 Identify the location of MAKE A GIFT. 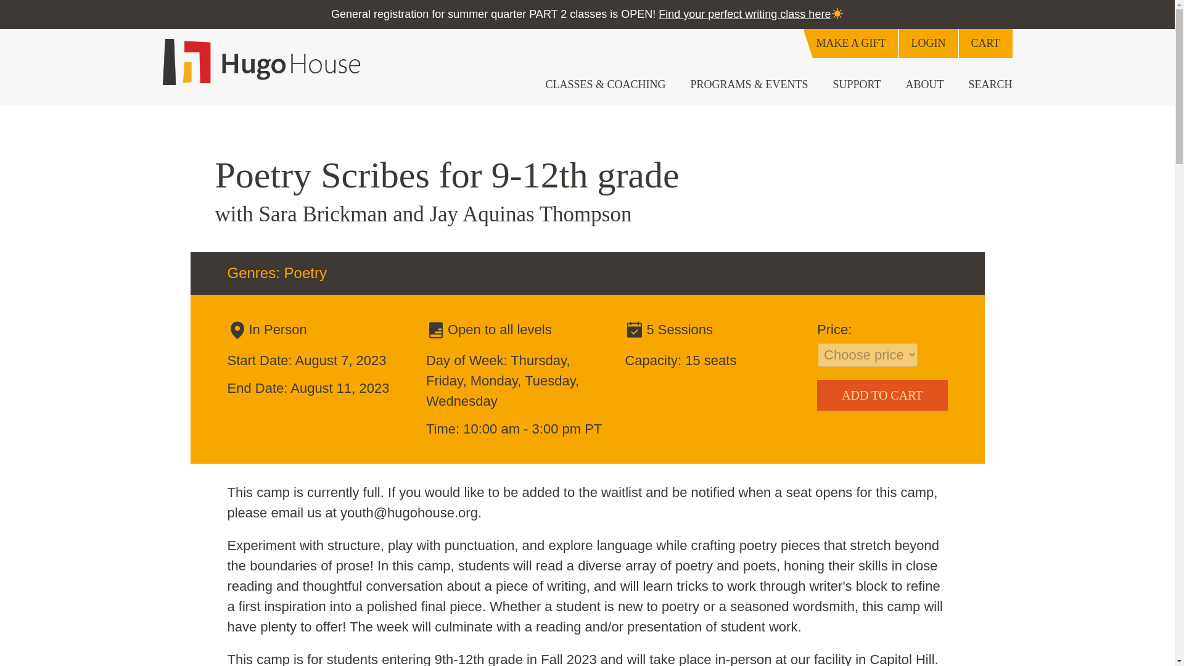
(851, 43).